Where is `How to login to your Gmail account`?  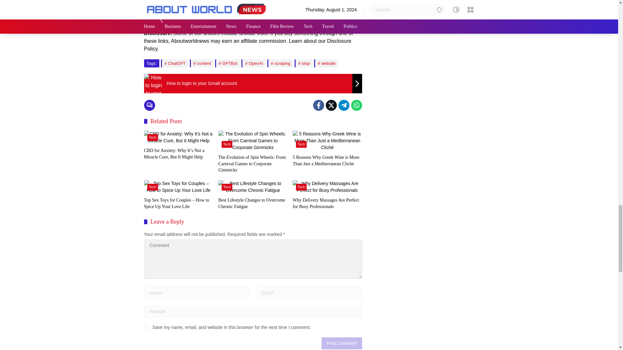
How to login to your Gmail account is located at coordinates (253, 84).